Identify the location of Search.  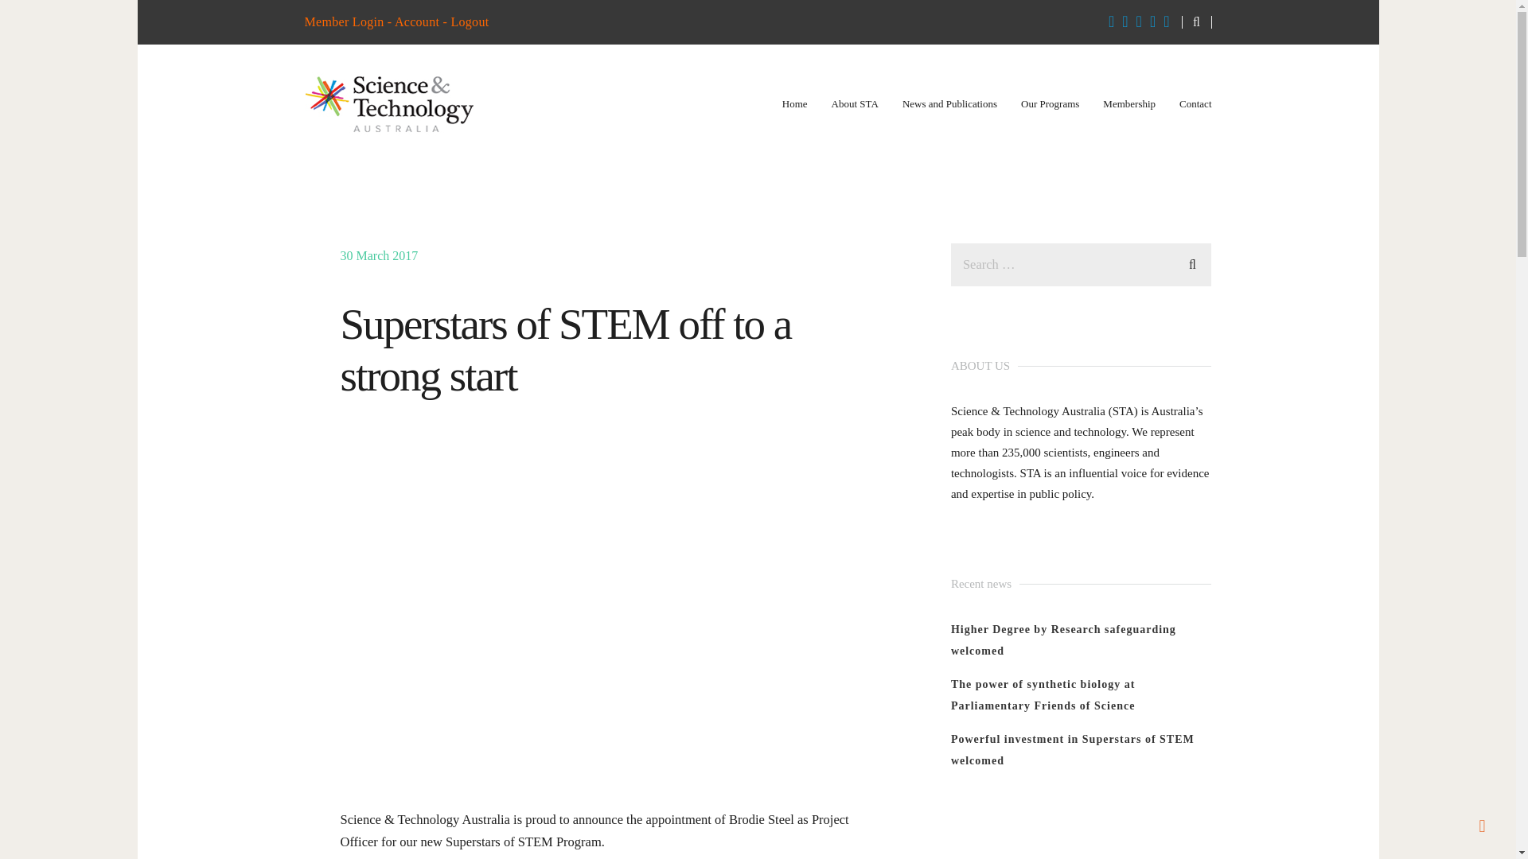
(1192, 262).